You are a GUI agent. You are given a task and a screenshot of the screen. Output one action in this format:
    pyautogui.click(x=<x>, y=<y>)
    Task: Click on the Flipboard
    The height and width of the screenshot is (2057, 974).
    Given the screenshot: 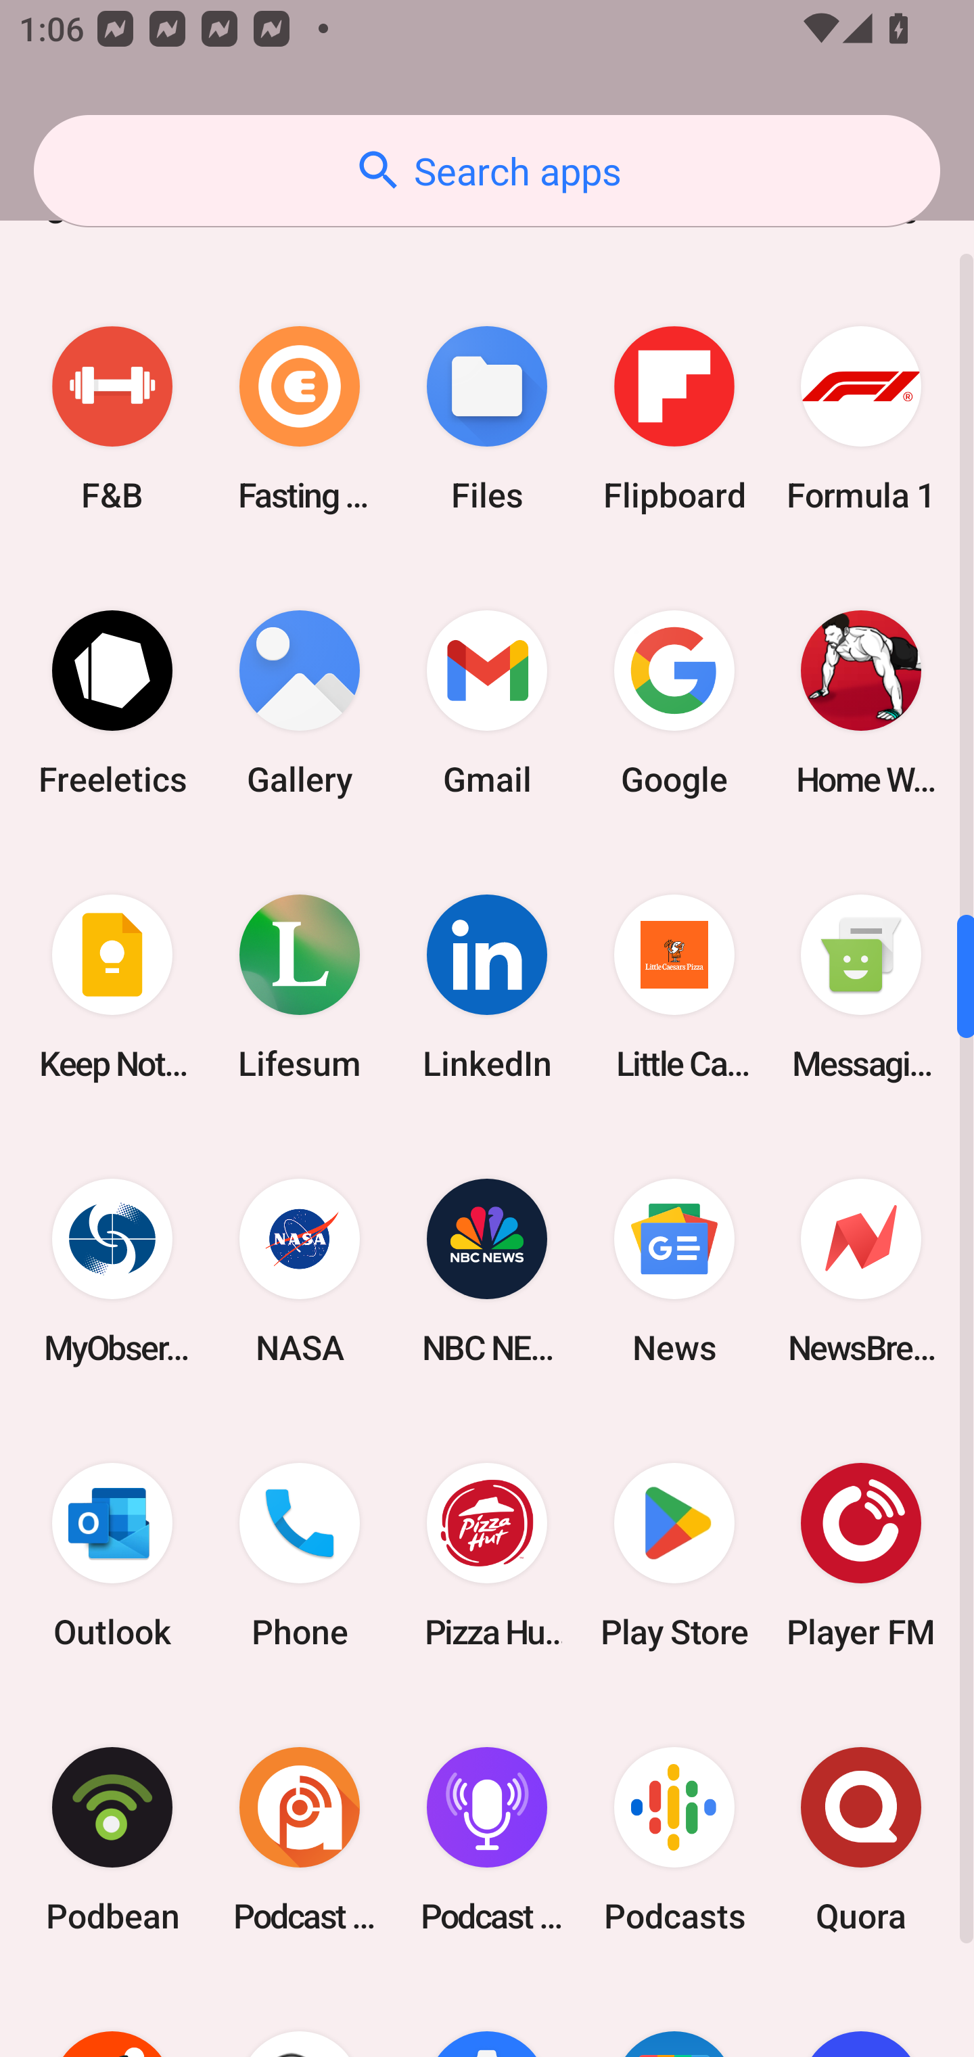 What is the action you would take?
    pyautogui.click(x=674, y=420)
    